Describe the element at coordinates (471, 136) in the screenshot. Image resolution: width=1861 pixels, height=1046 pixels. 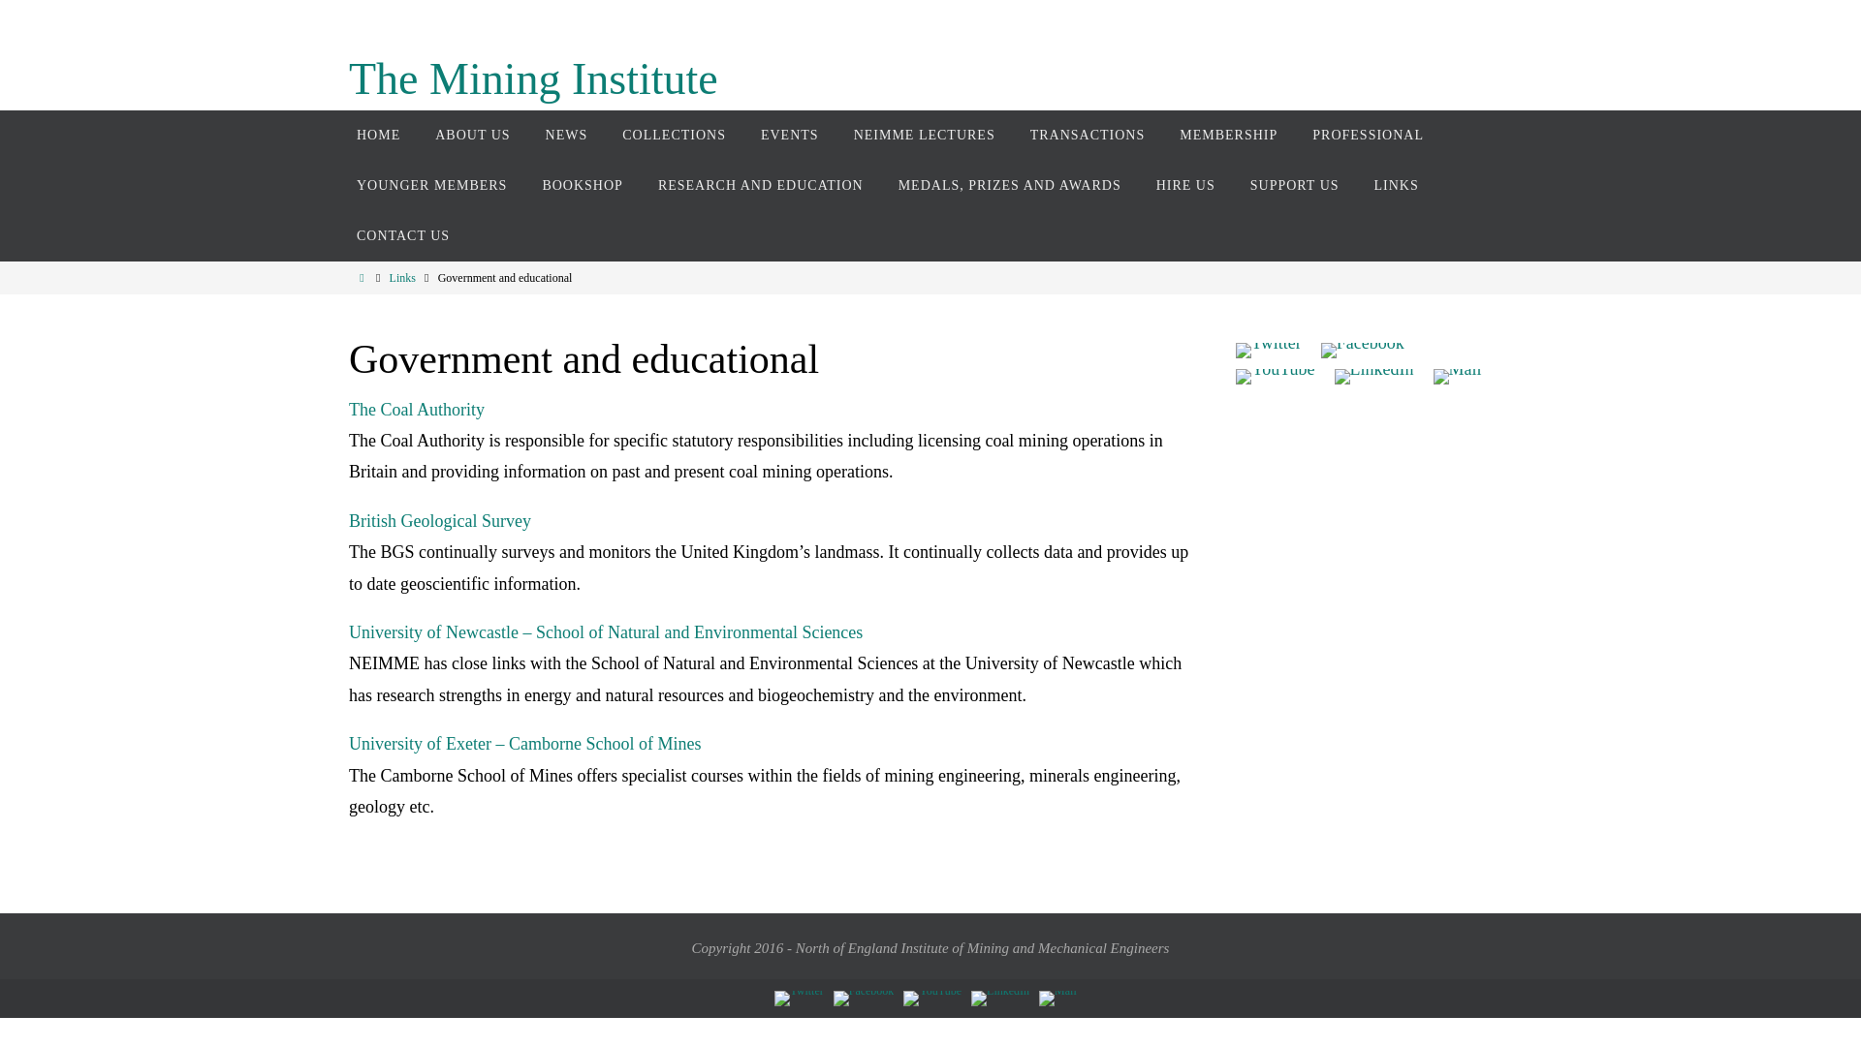
I see `ABOUT US` at that location.